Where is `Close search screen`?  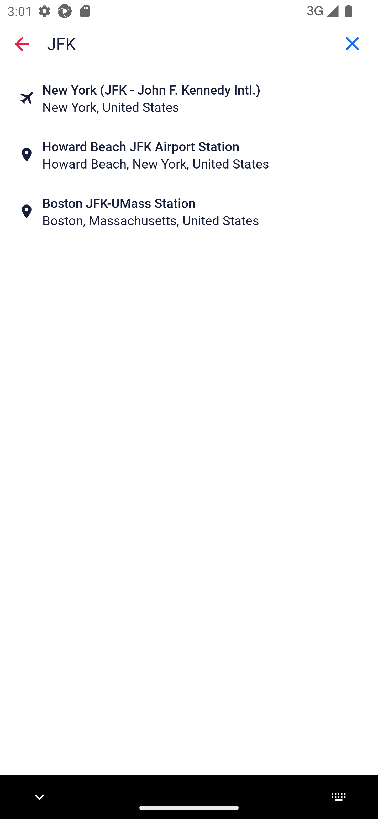 Close search screen is located at coordinates (22, 44).